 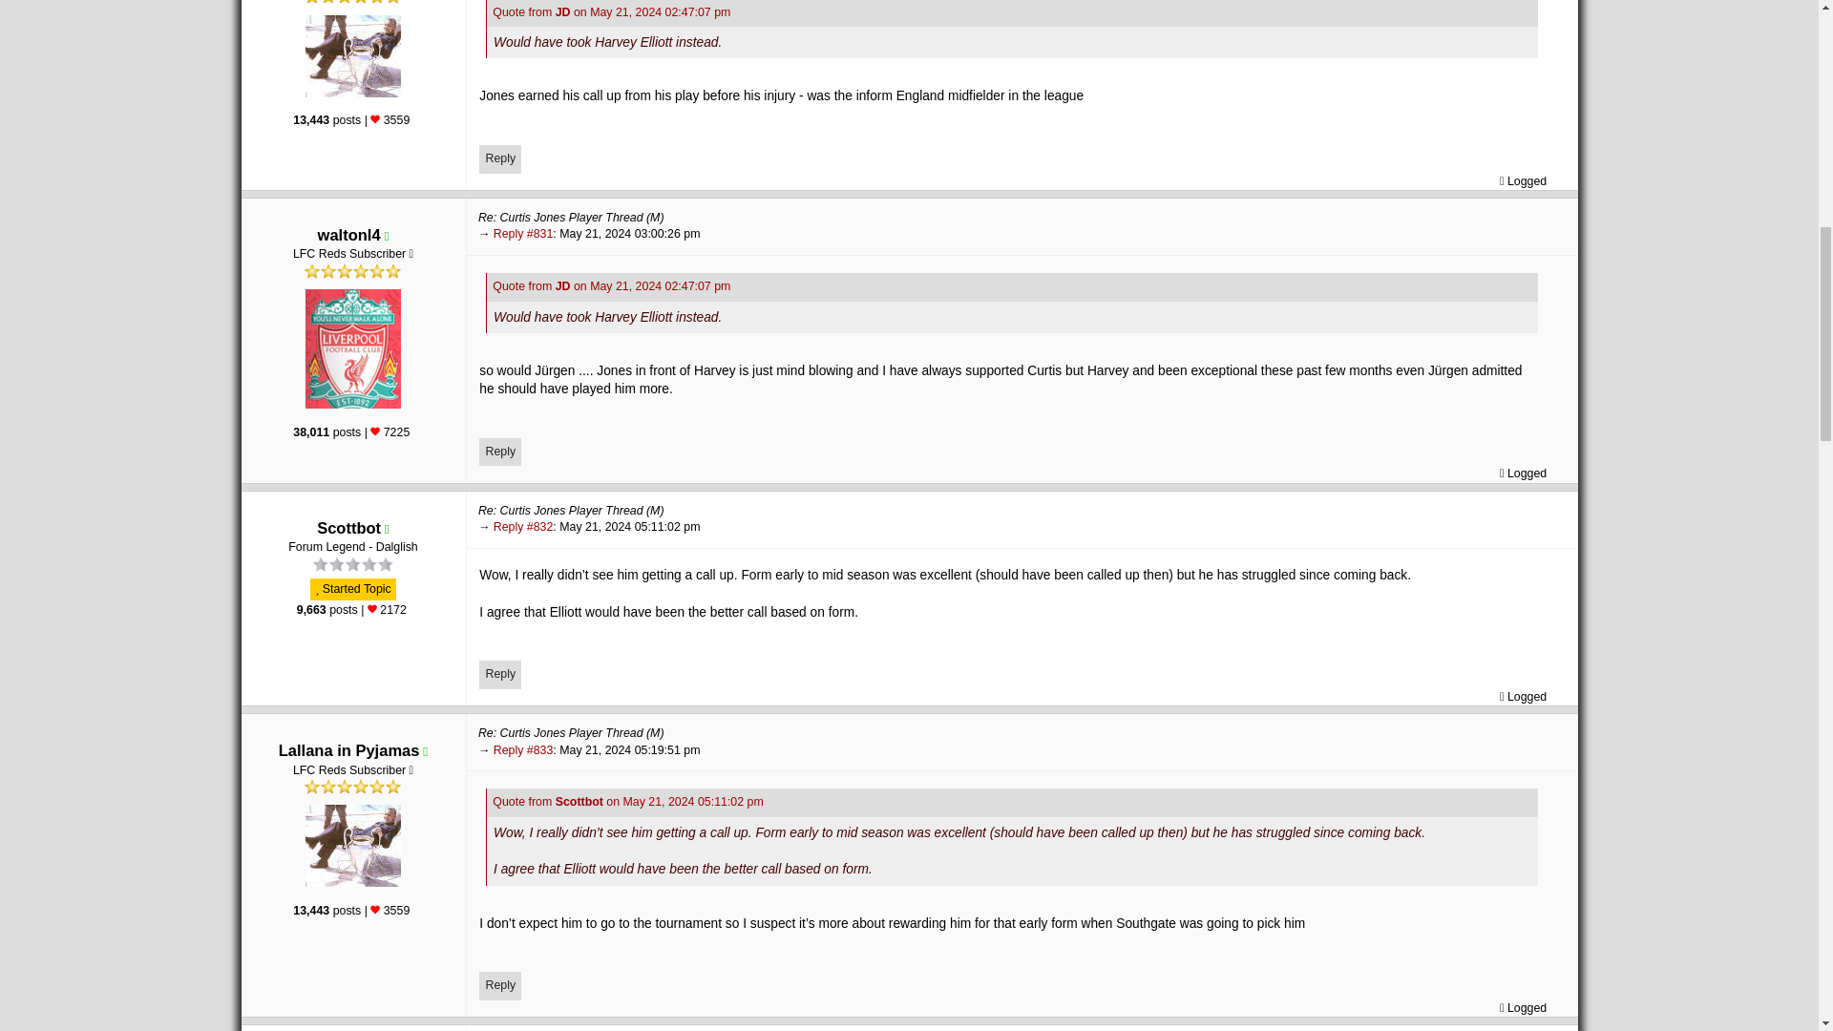 What do you see at coordinates (374, 909) in the screenshot?
I see `Post Rating` at bounding box center [374, 909].